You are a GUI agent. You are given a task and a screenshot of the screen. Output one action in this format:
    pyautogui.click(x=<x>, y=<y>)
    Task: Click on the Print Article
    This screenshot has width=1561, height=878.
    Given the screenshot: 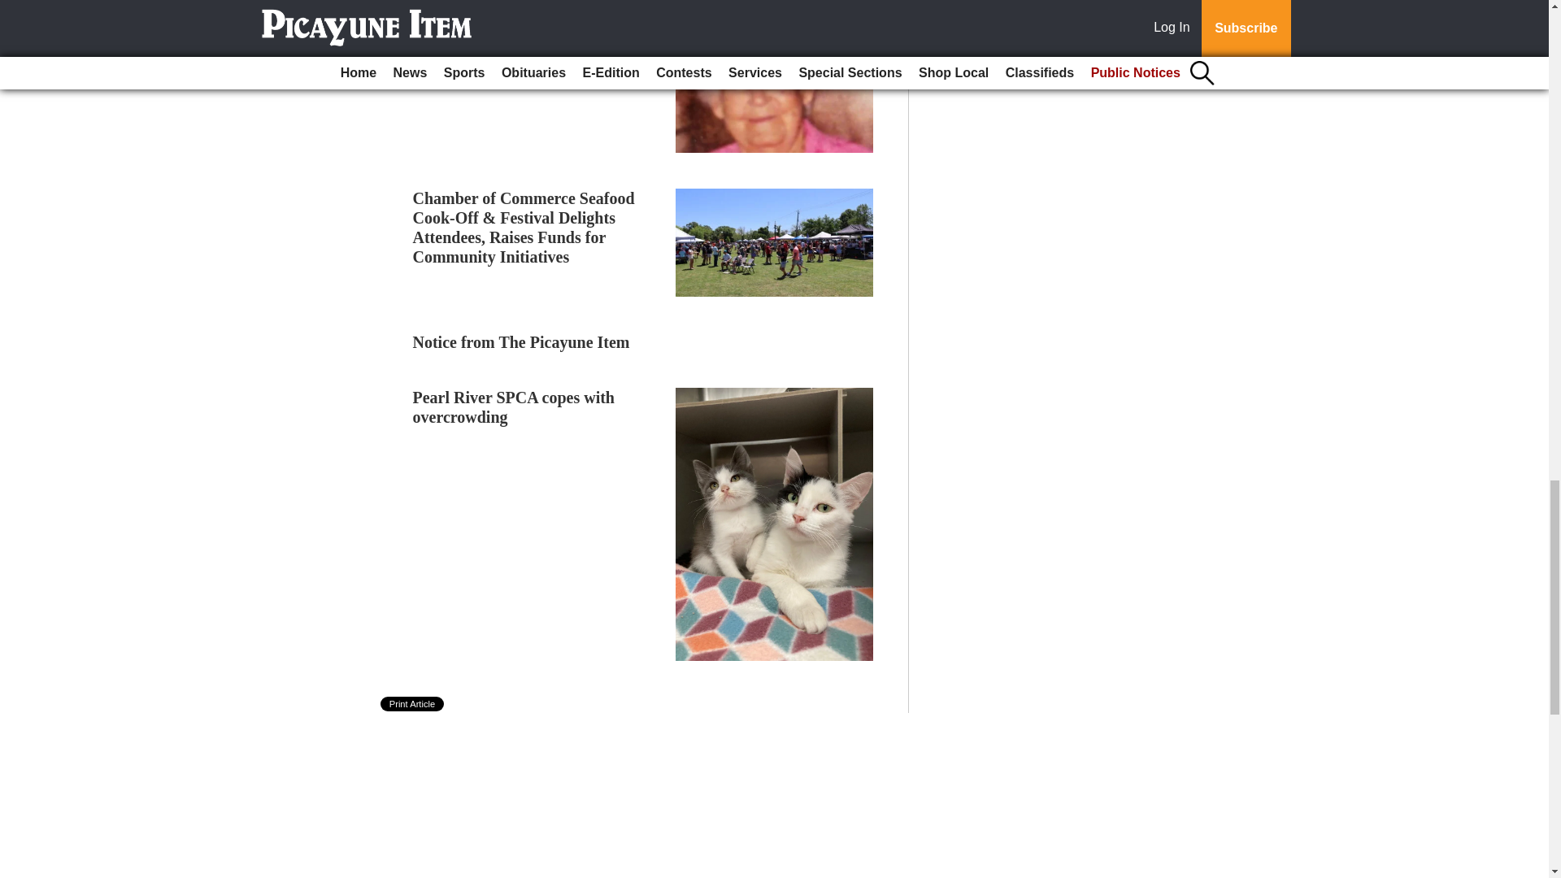 What is the action you would take?
    pyautogui.click(x=413, y=704)
    